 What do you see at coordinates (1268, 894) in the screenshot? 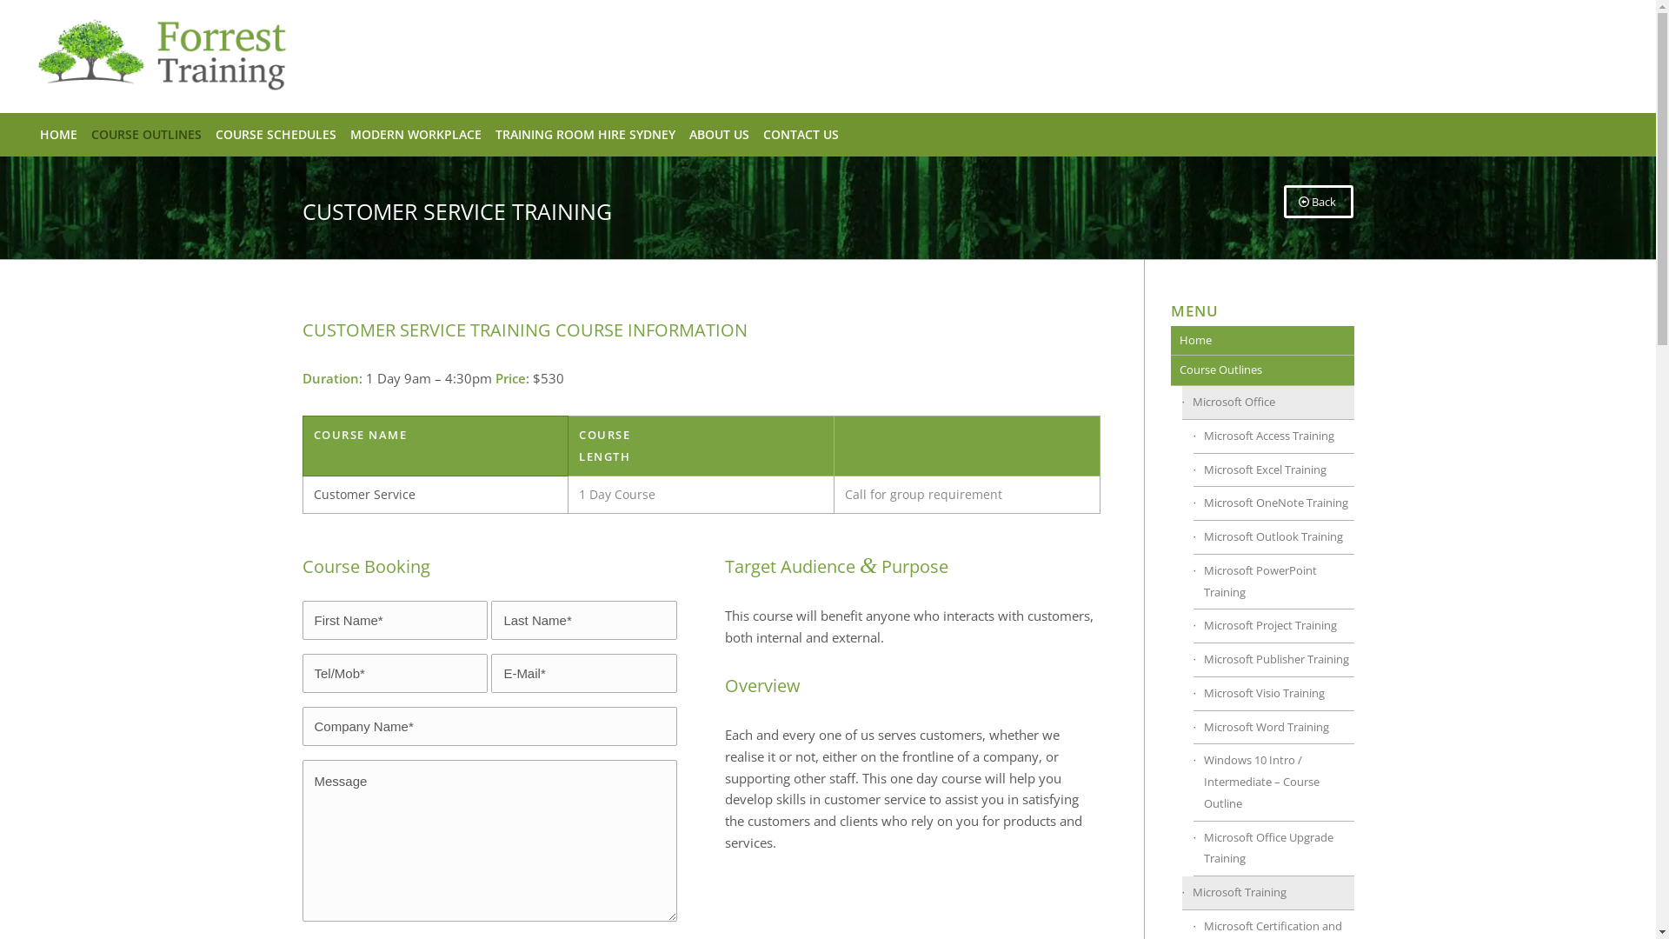
I see `Microsoft Training` at bounding box center [1268, 894].